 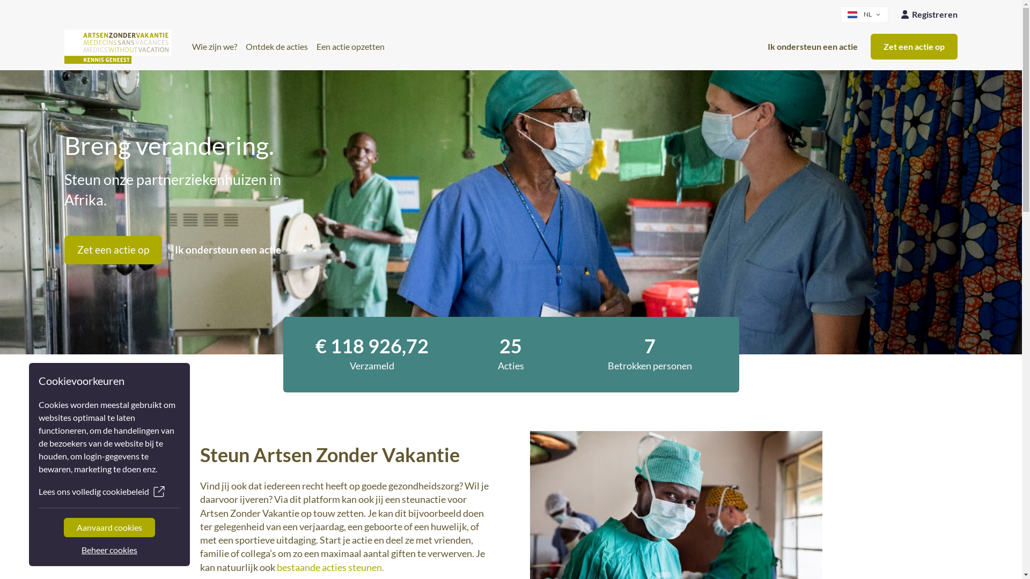 I want to click on Ik ondersteun een actie, so click(x=228, y=250).